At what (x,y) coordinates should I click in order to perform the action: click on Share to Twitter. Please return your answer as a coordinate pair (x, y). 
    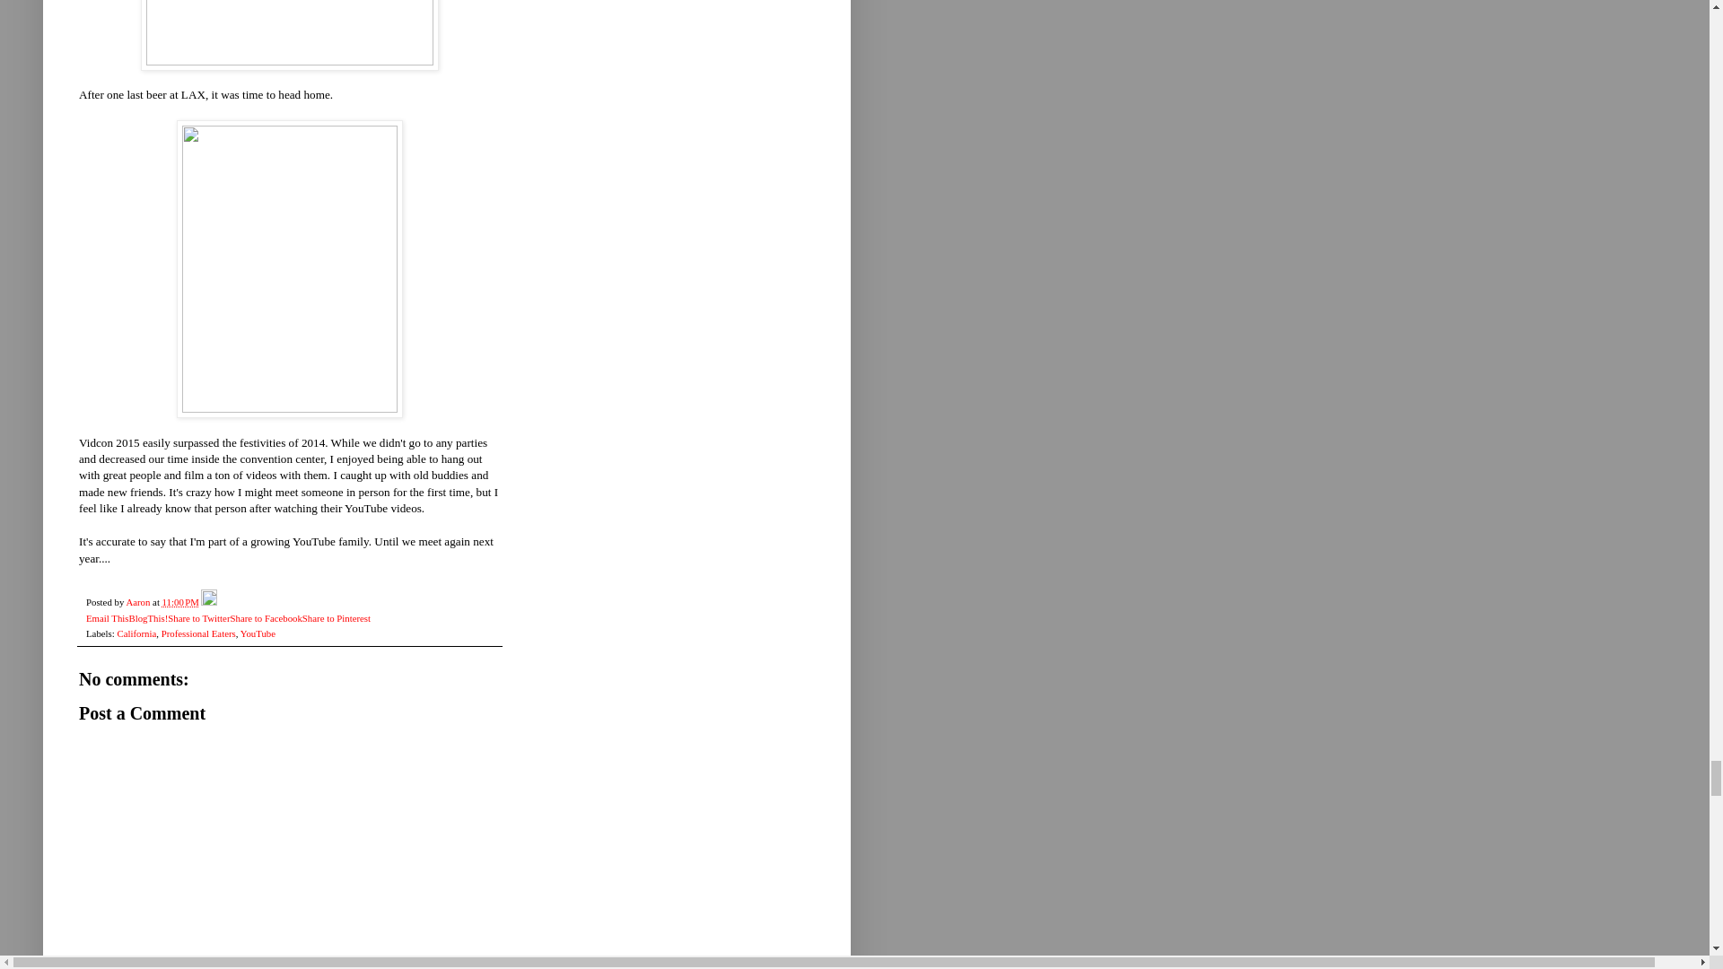
    Looking at the image, I should click on (197, 617).